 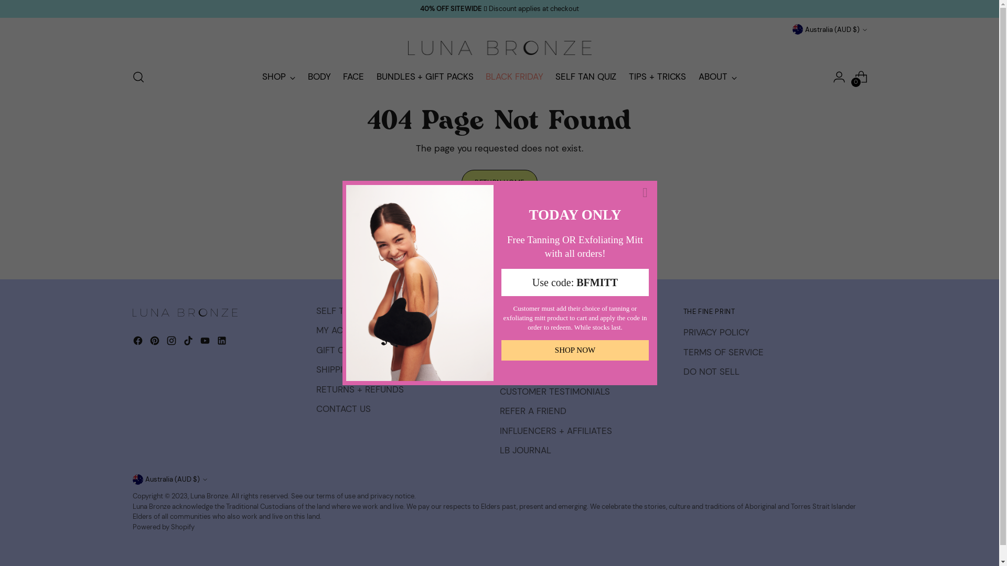 What do you see at coordinates (341, 350) in the screenshot?
I see `GIFT CARDS` at bounding box center [341, 350].